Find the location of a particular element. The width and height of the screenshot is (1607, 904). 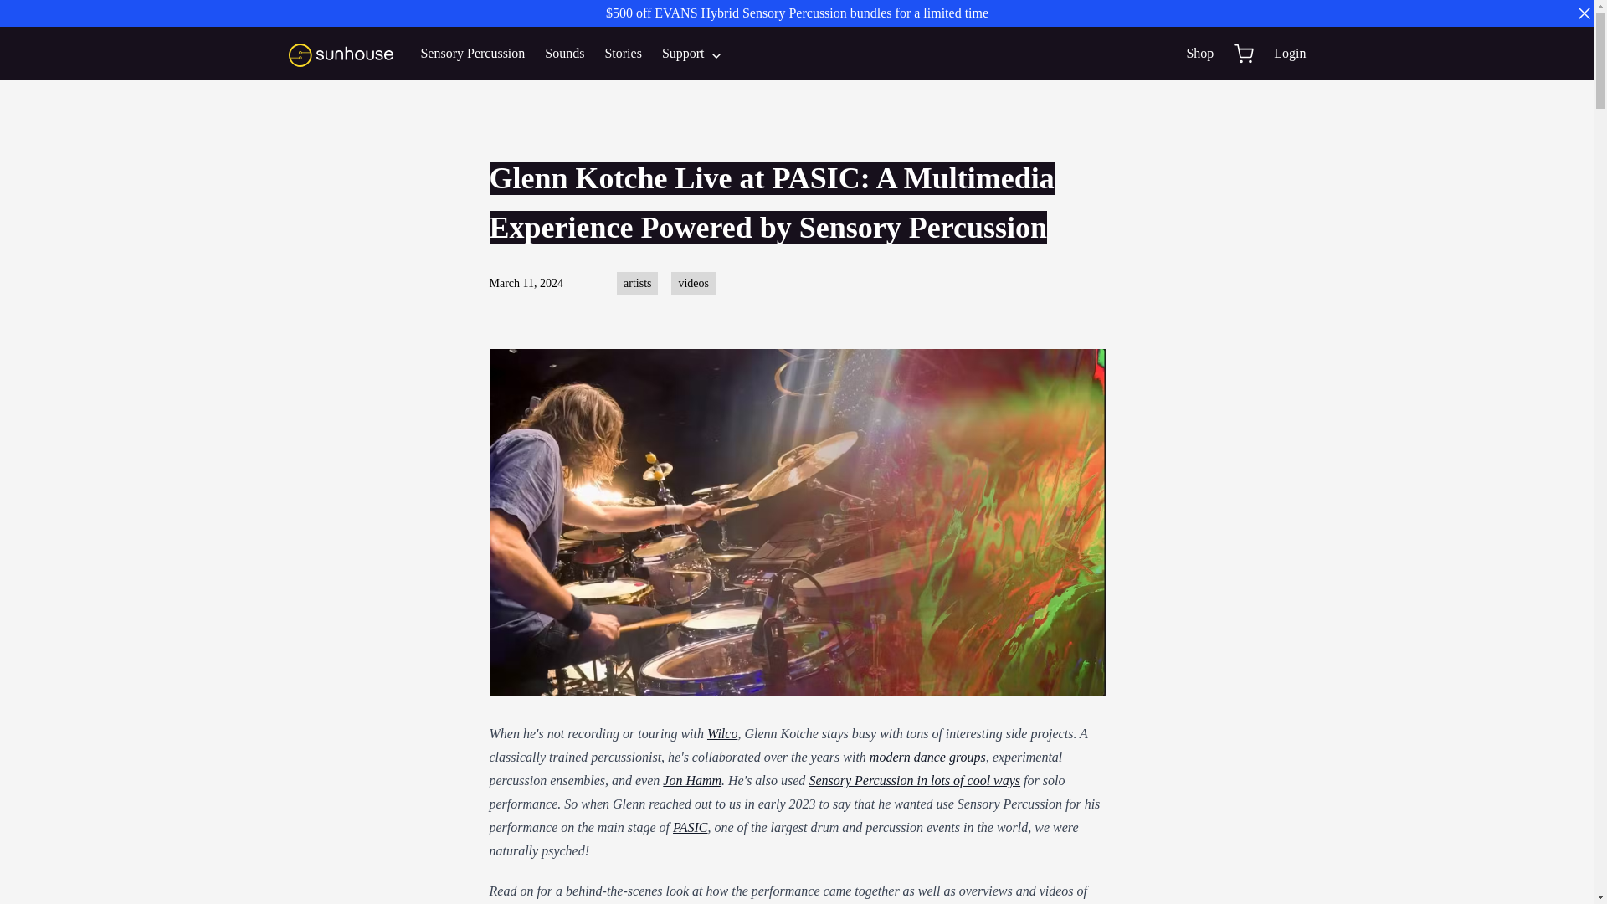

Sensory Percussion is located at coordinates (472, 53).